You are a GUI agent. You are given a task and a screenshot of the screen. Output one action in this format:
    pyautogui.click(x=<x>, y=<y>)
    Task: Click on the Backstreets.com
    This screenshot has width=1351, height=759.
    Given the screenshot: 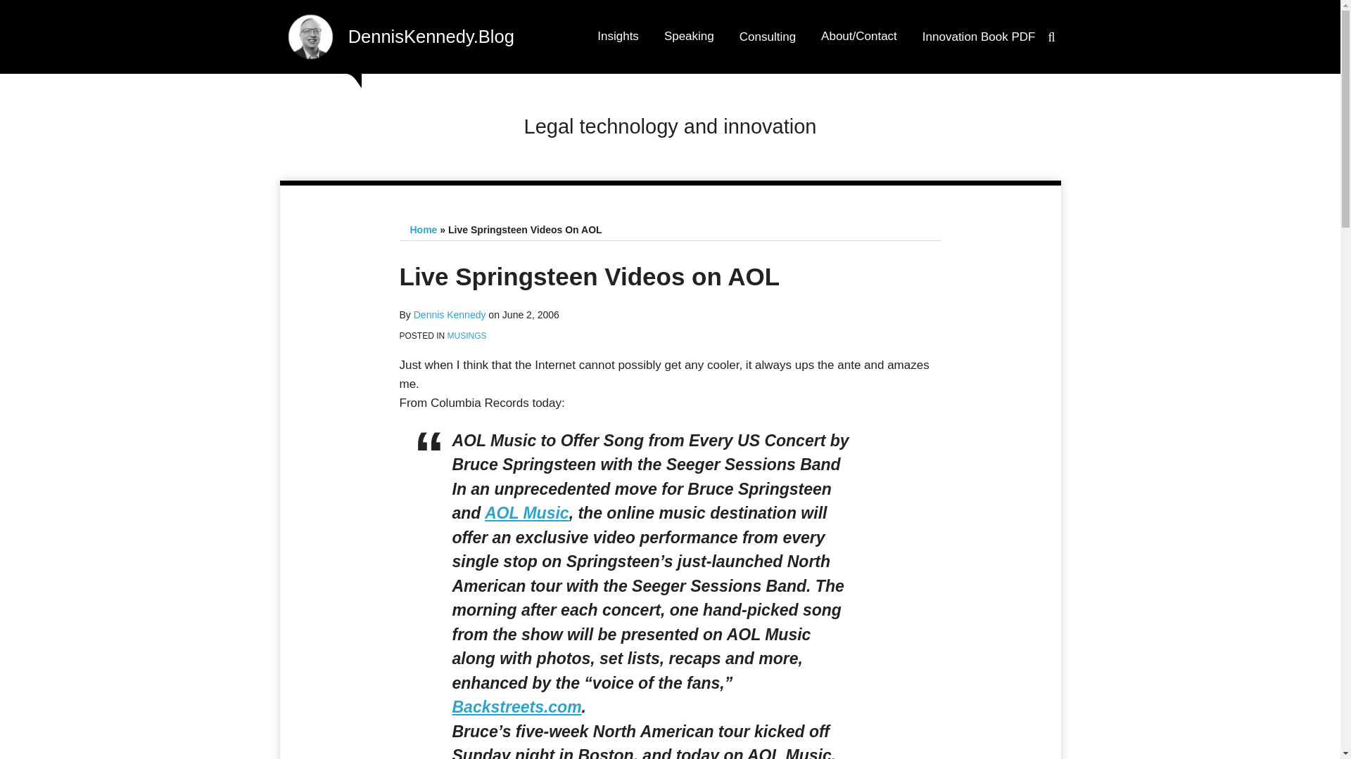 What is the action you would take?
    pyautogui.click(x=516, y=707)
    